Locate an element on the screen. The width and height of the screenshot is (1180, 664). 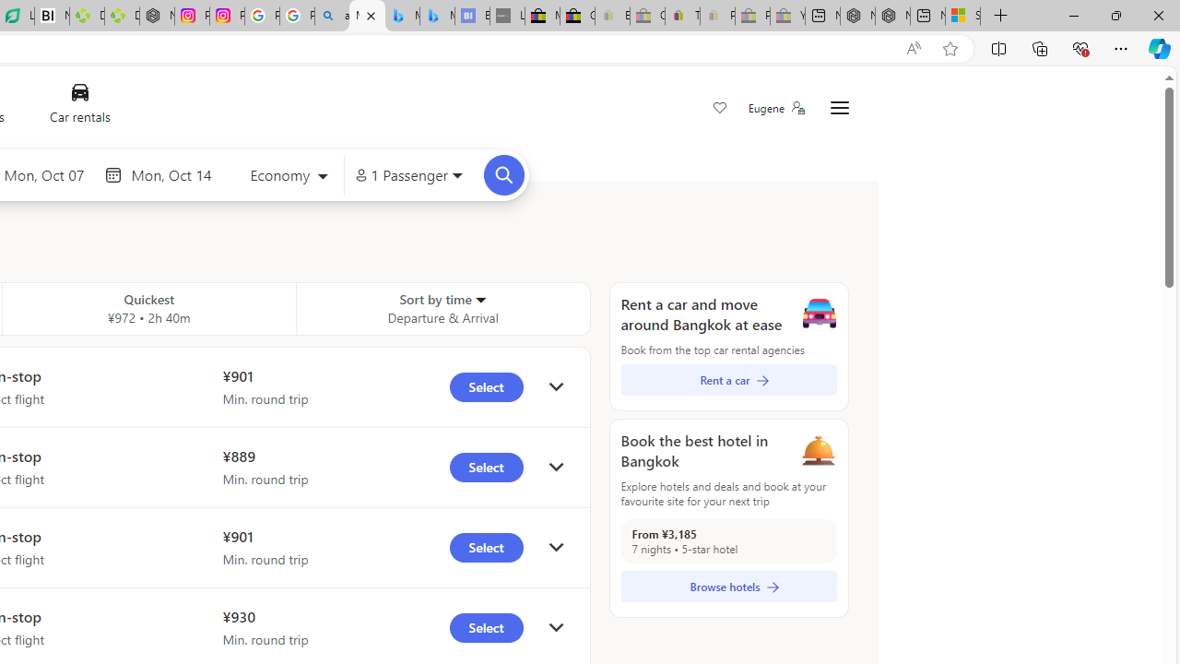
Browse hotels is located at coordinates (728, 587).